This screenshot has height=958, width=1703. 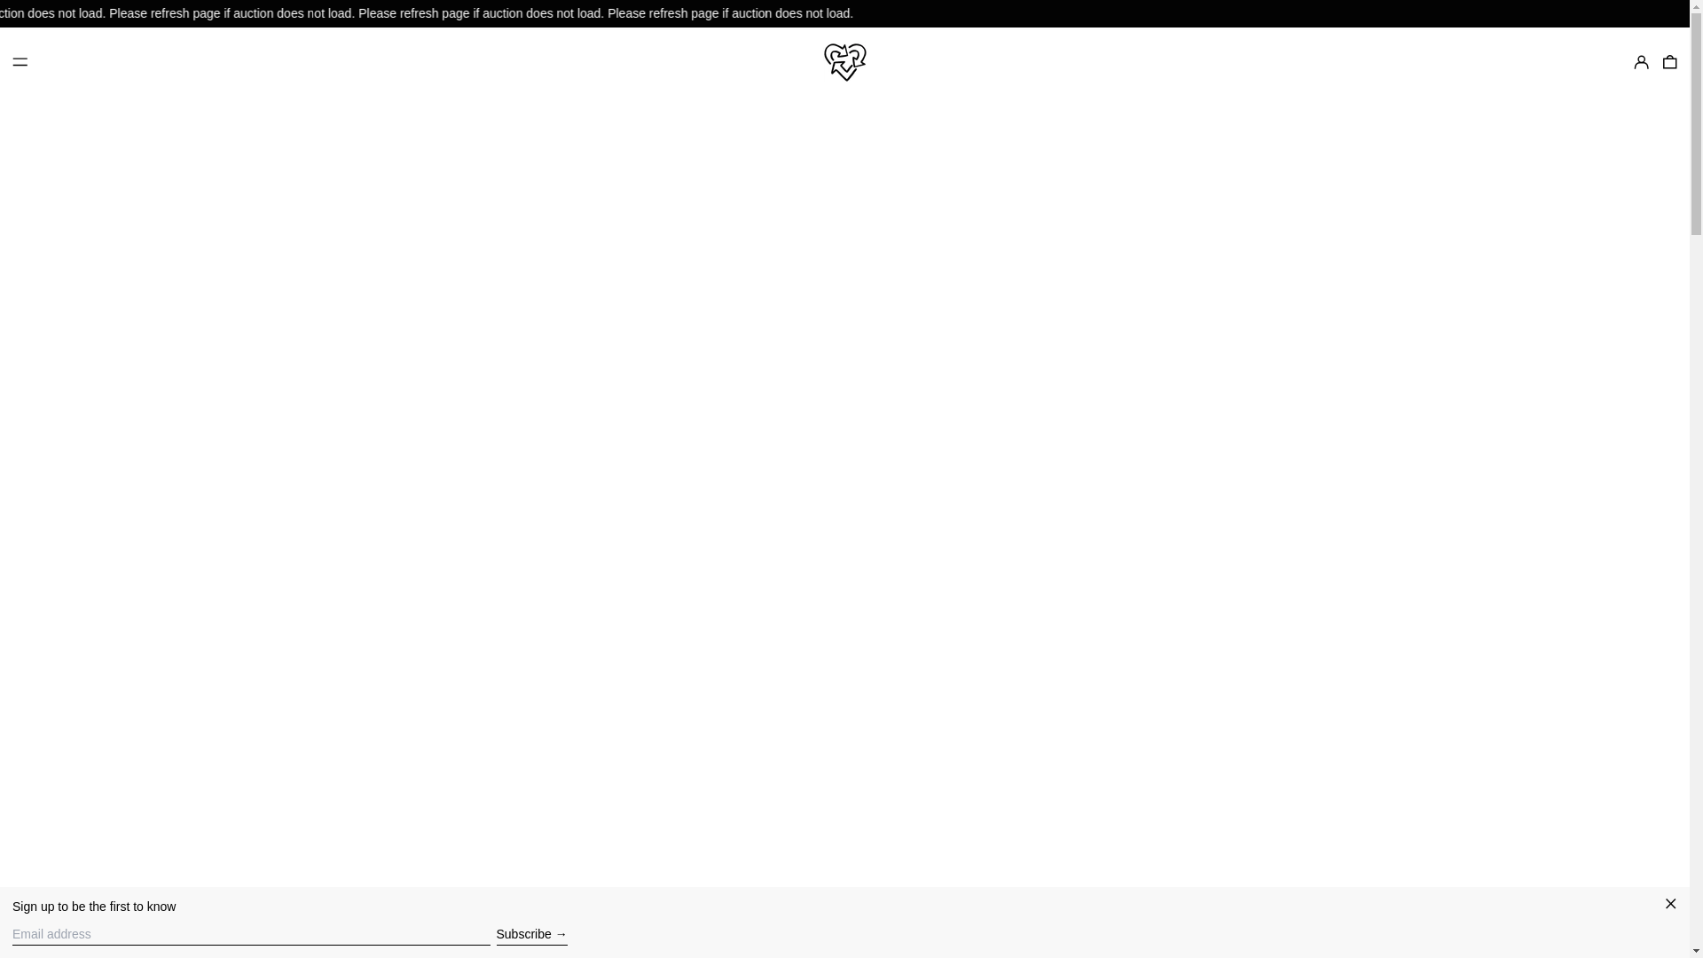 I want to click on Log in, so click(x=1641, y=62).